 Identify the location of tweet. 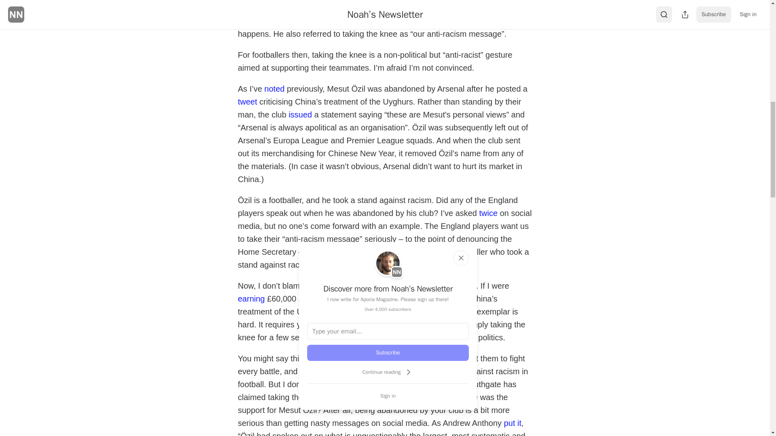
(247, 101).